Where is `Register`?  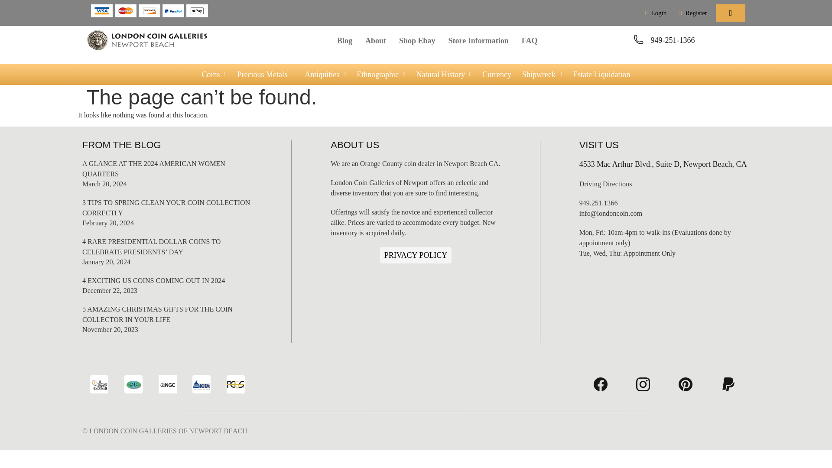 Register is located at coordinates (693, 13).